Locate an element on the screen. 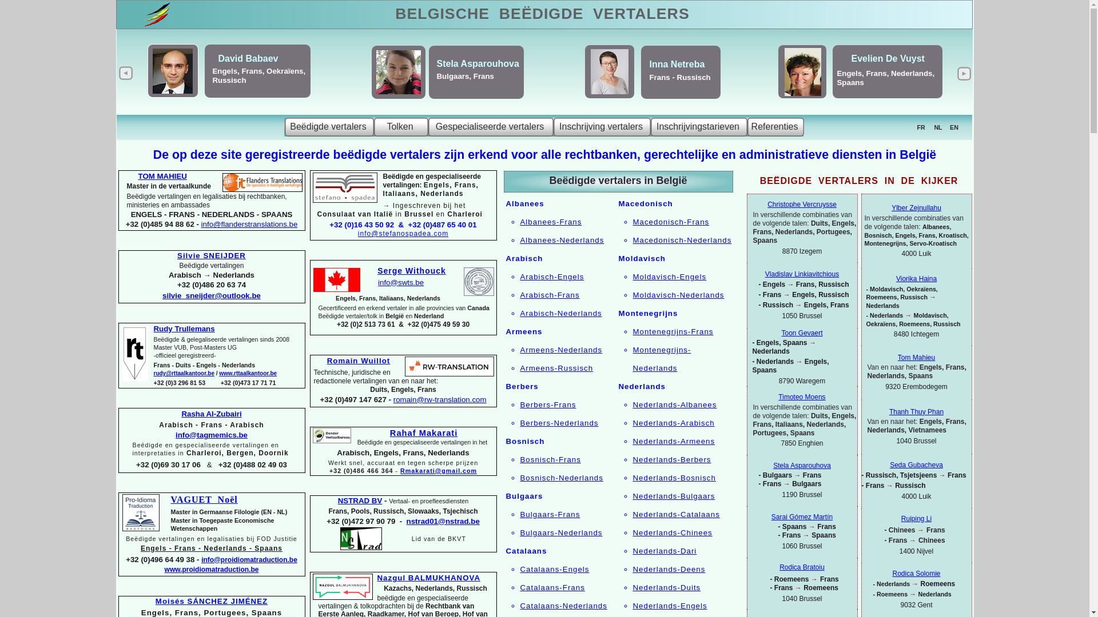  rudy@rttaalkantoor.be is located at coordinates (184, 374).